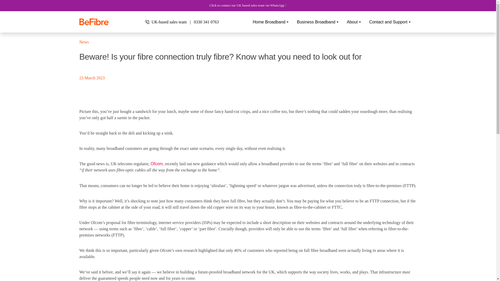 The image size is (500, 281). Describe the element at coordinates (354, 22) in the screenshot. I see `About` at that location.